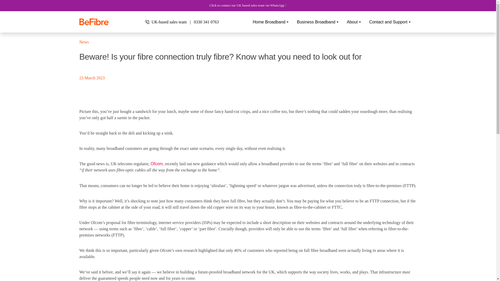 The image size is (500, 281). Describe the element at coordinates (354, 22) in the screenshot. I see `About` at that location.